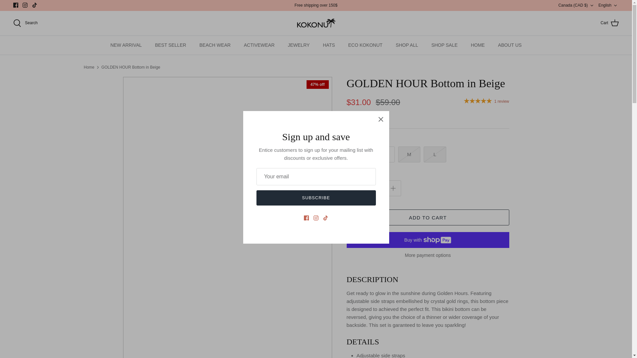 The image size is (637, 358). What do you see at coordinates (354, 188) in the screenshot?
I see `Minus` at bounding box center [354, 188].